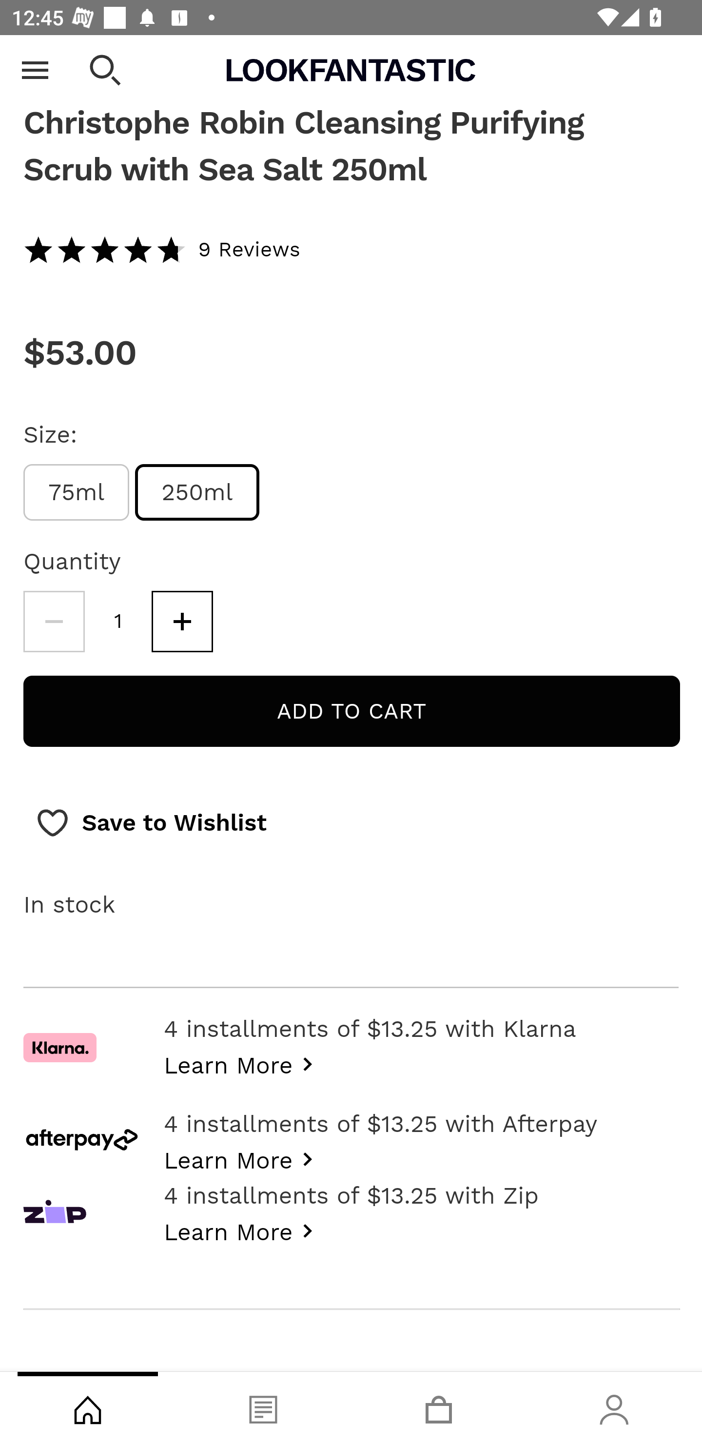  What do you see at coordinates (151, 824) in the screenshot?
I see `Save to Wishlist` at bounding box center [151, 824].